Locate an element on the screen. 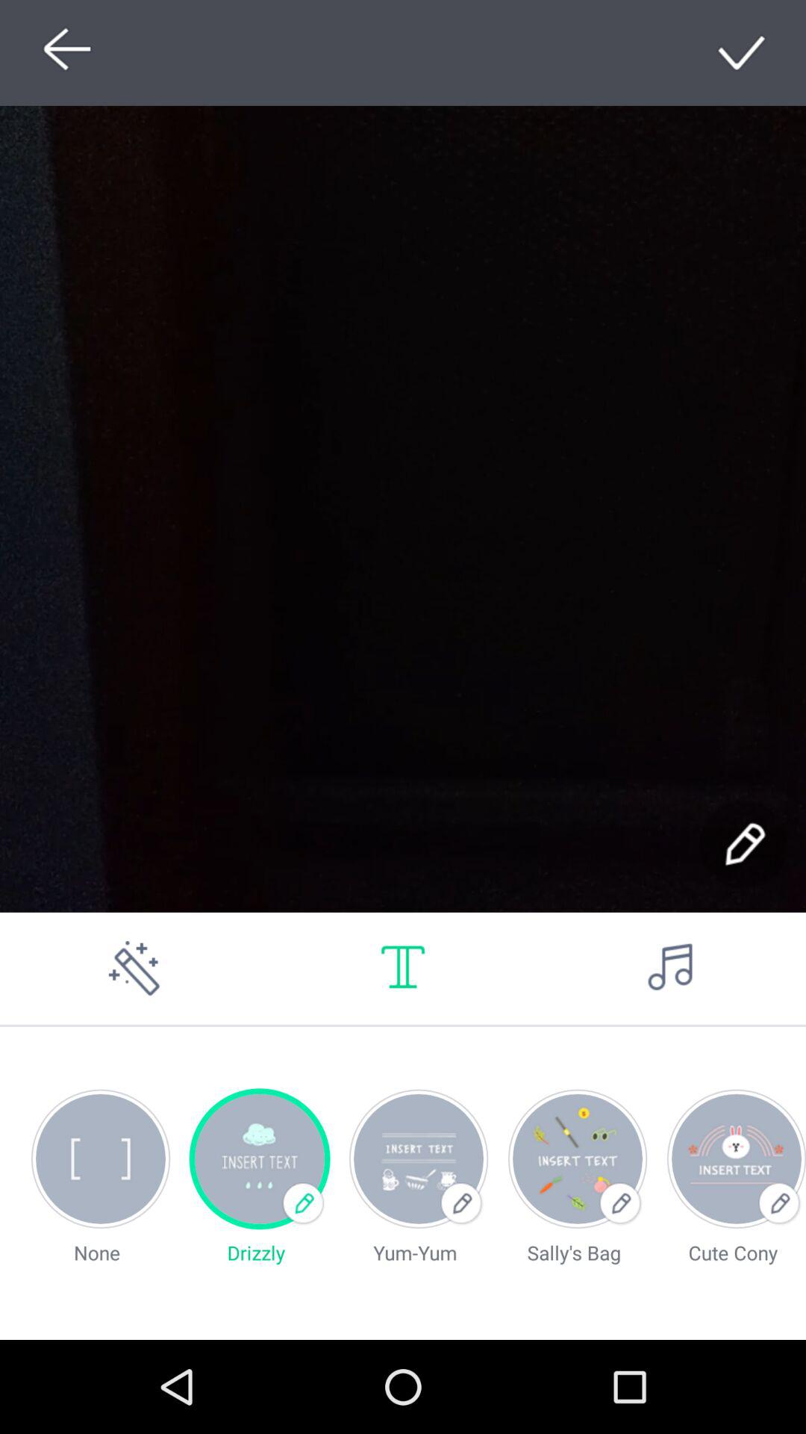 This screenshot has height=1434, width=806. valid is located at coordinates (743, 52).